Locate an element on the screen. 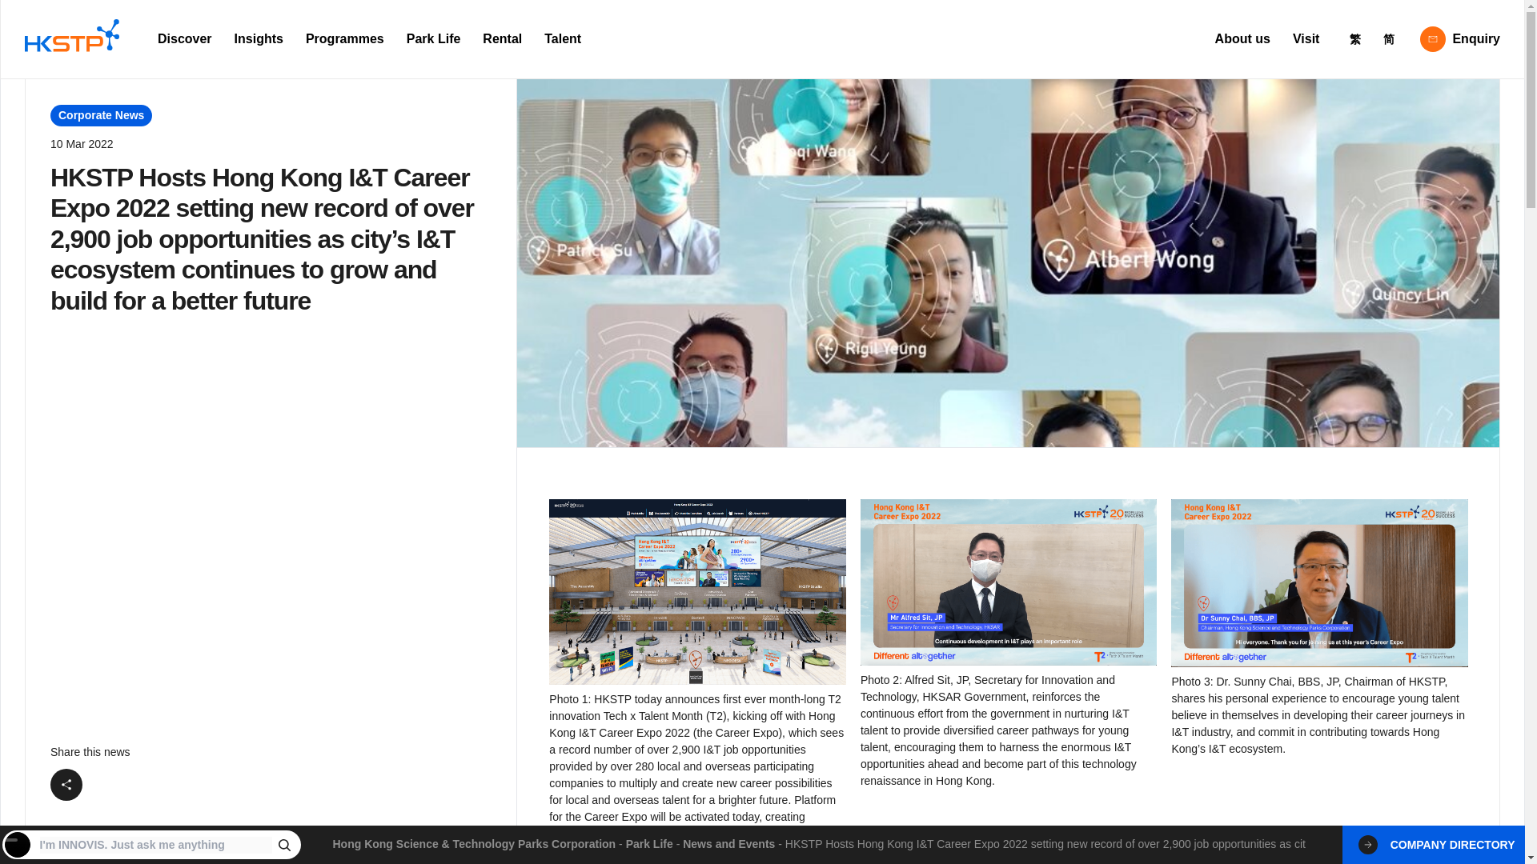 Image resolution: width=1537 pixels, height=864 pixels. Park Life is located at coordinates (433, 39).